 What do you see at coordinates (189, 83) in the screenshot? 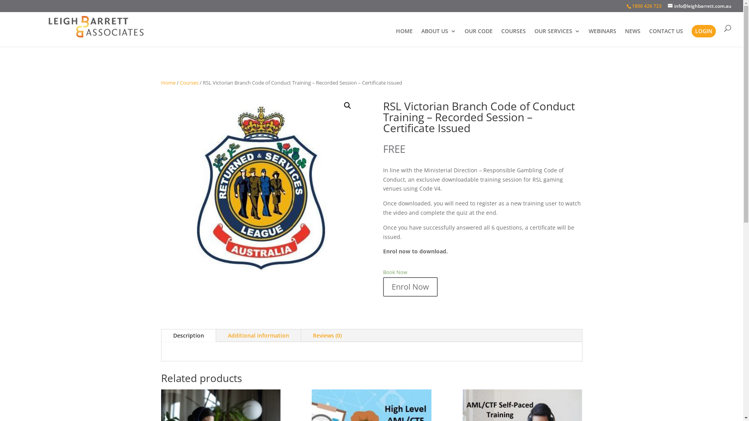
I see `Courses` at bounding box center [189, 83].